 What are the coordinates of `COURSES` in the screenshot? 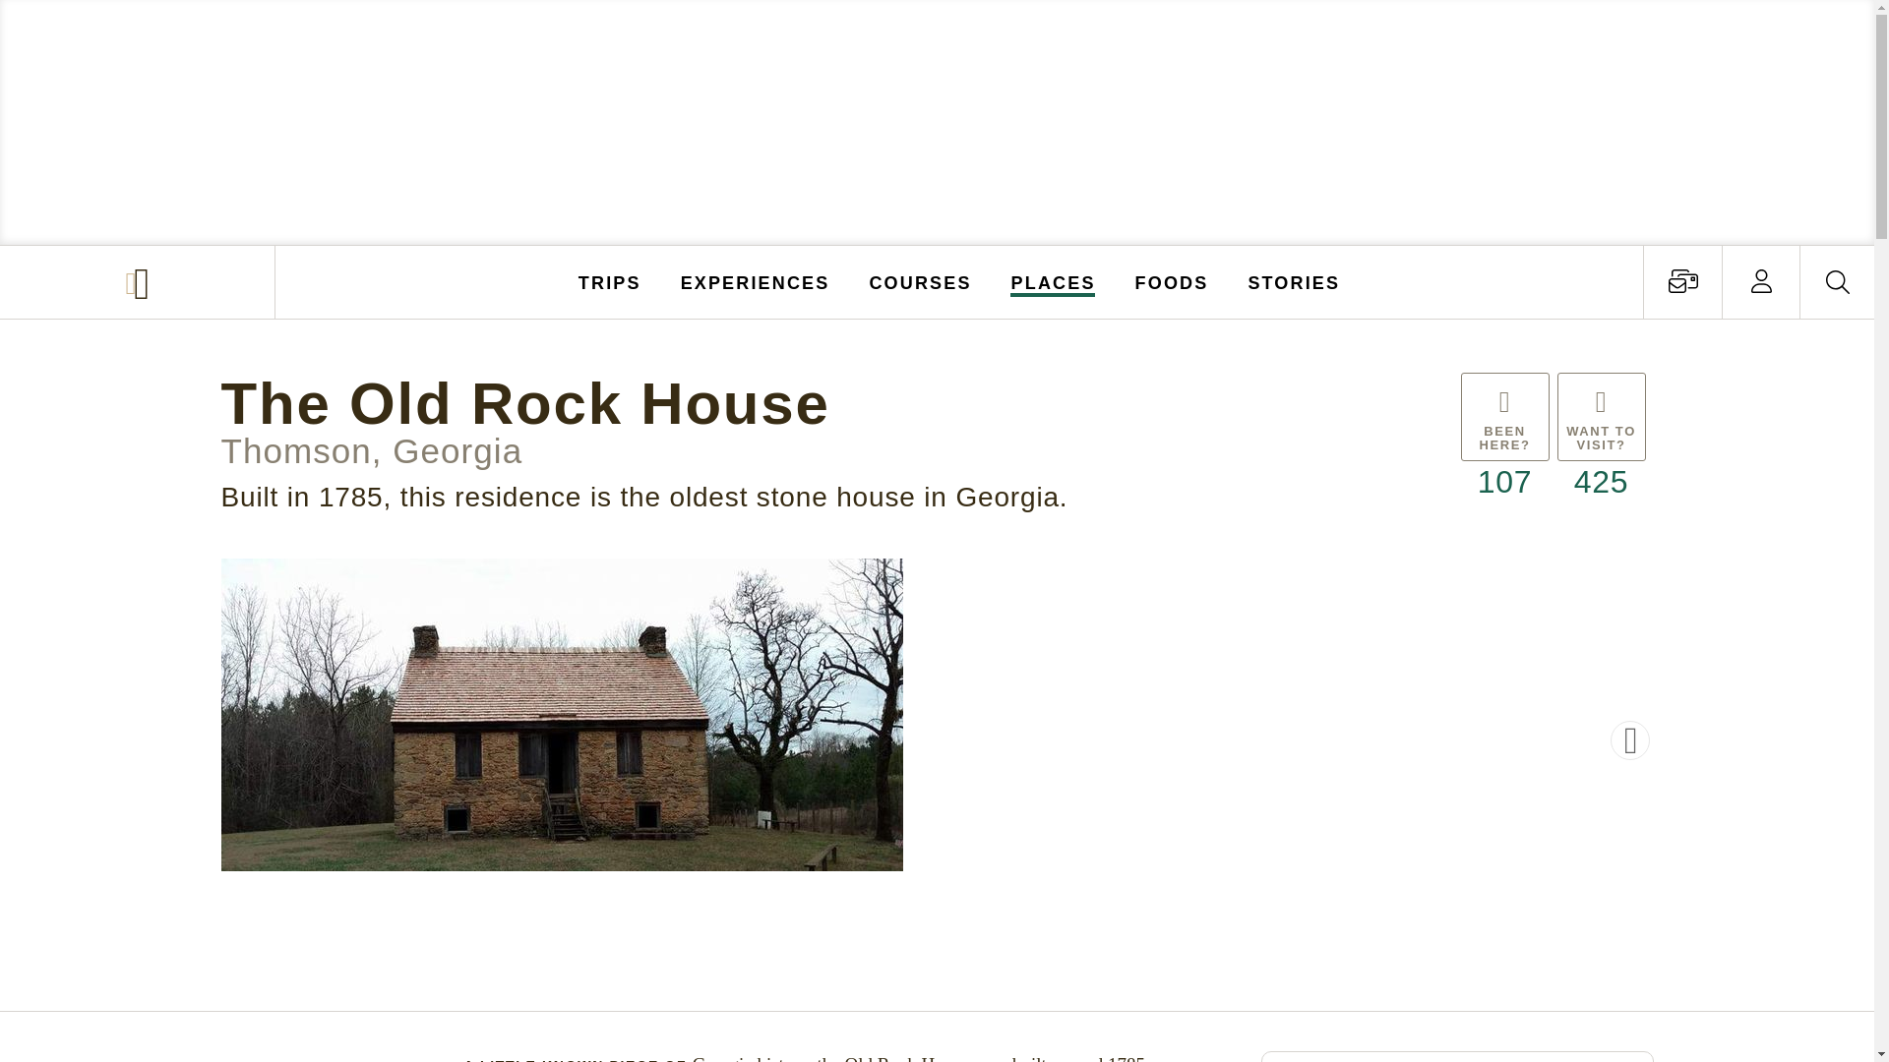 It's located at (919, 281).